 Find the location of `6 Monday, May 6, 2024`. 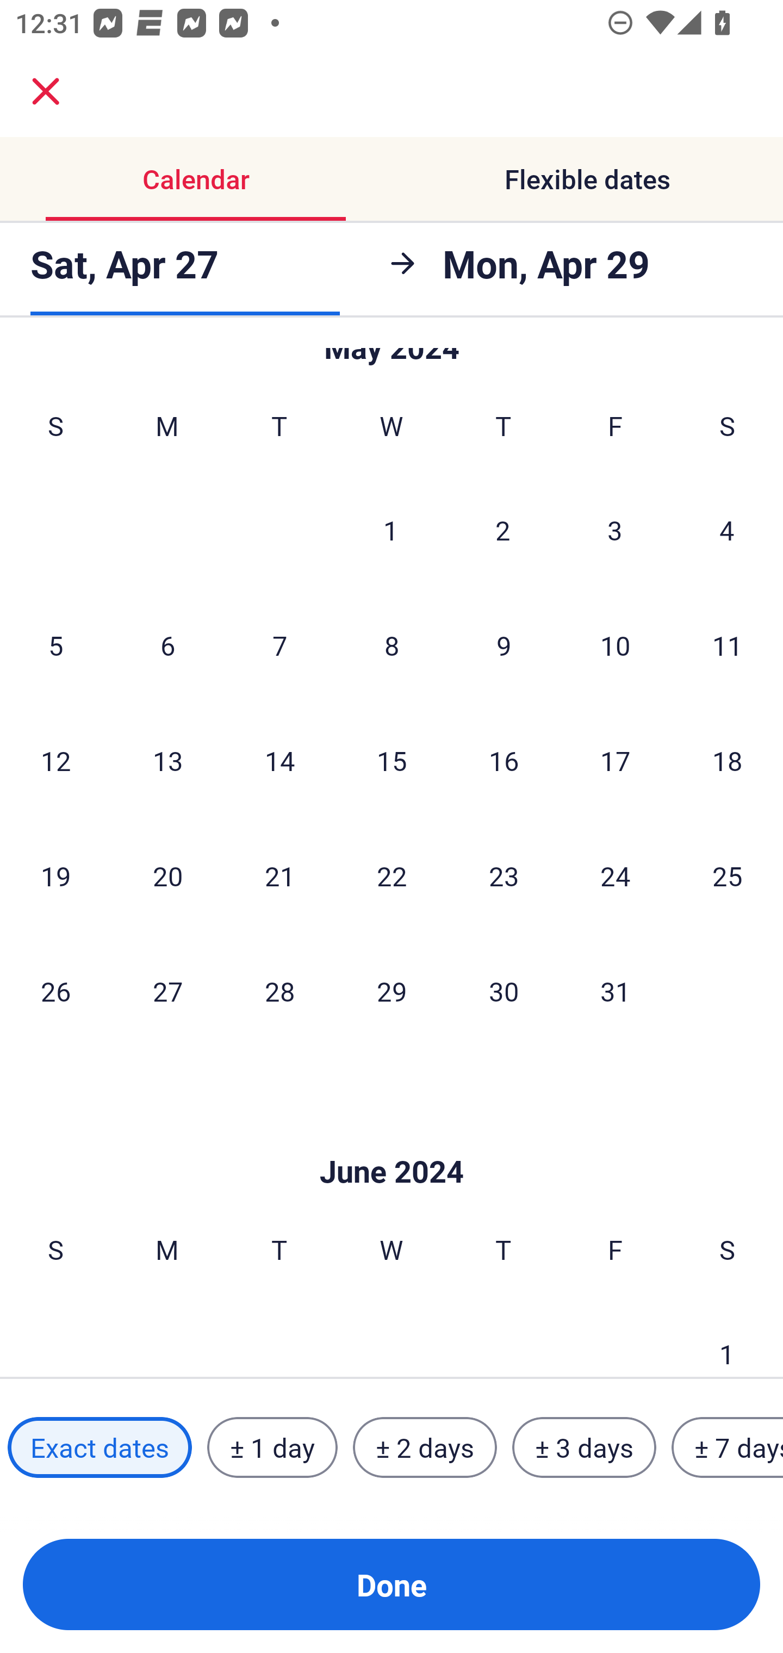

6 Monday, May 6, 2024 is located at coordinates (167, 645).